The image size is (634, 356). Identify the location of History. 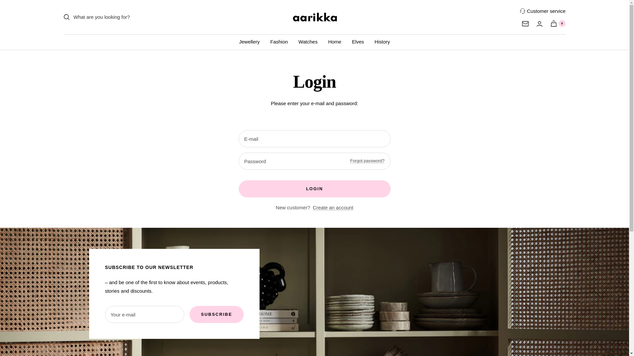
(382, 42).